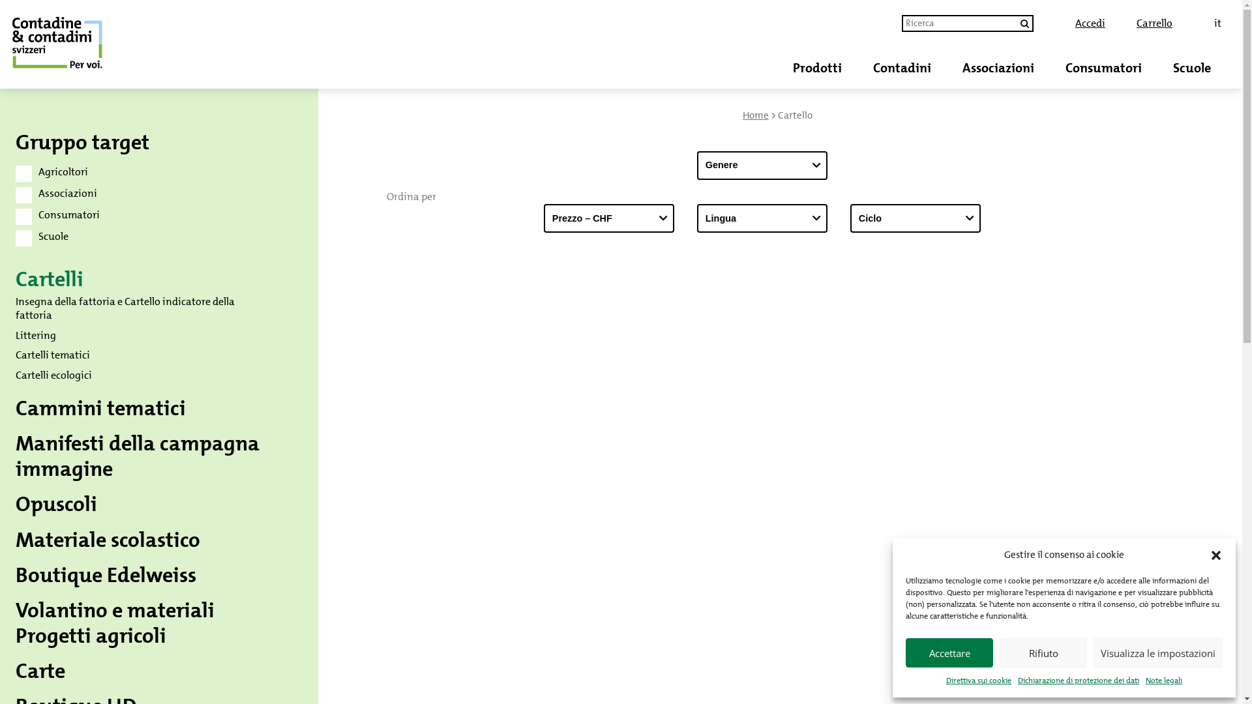  What do you see at coordinates (106, 575) in the screenshot?
I see `Boutique Edelweiss` at bounding box center [106, 575].